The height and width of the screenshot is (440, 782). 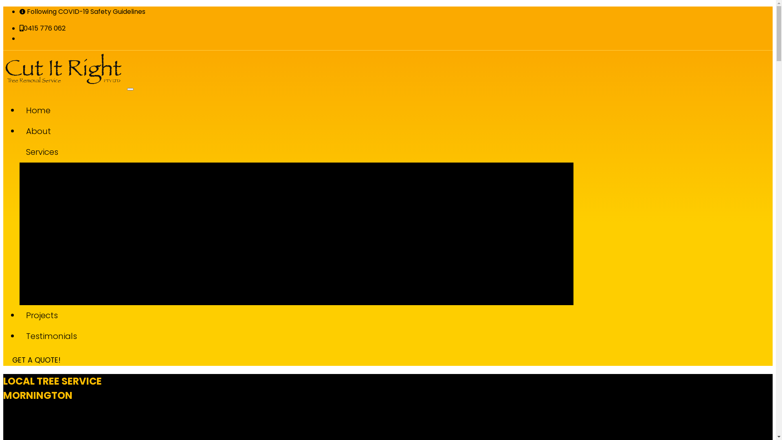 What do you see at coordinates (297, 111) in the screenshot?
I see `Home` at bounding box center [297, 111].